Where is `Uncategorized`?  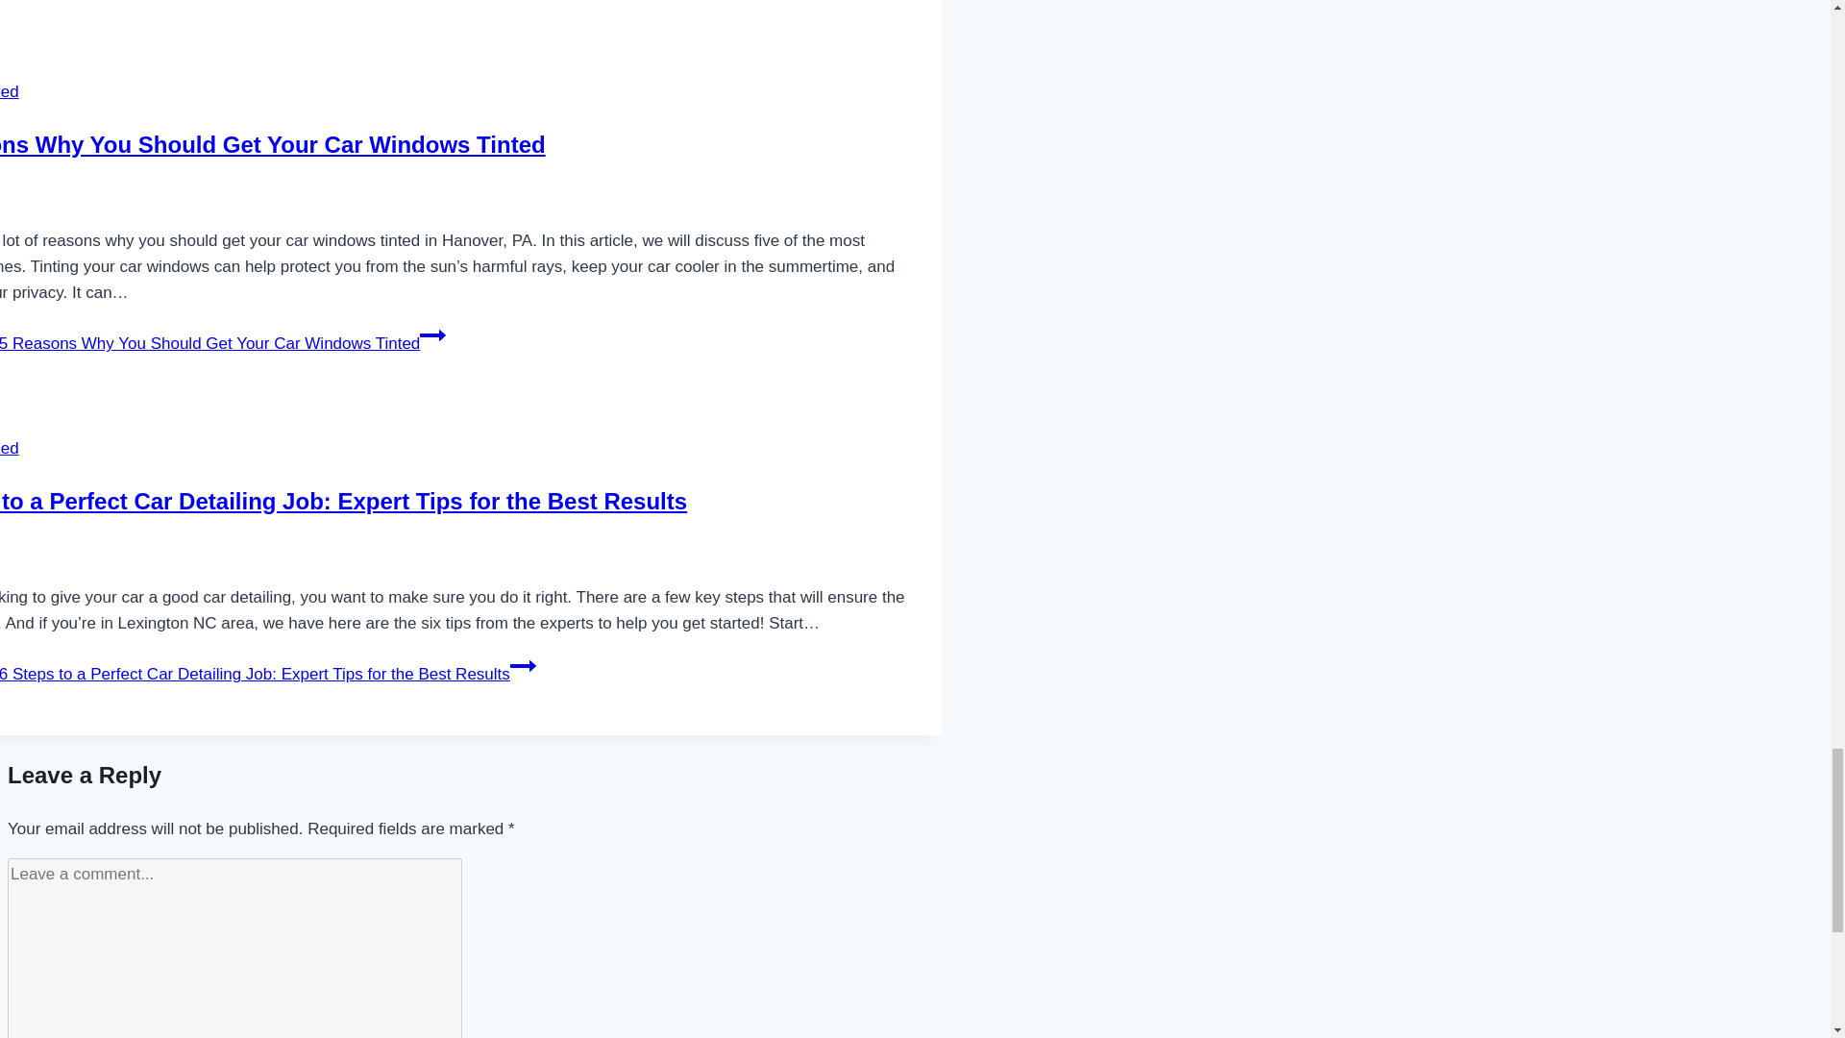
Uncategorized is located at coordinates (10, 448).